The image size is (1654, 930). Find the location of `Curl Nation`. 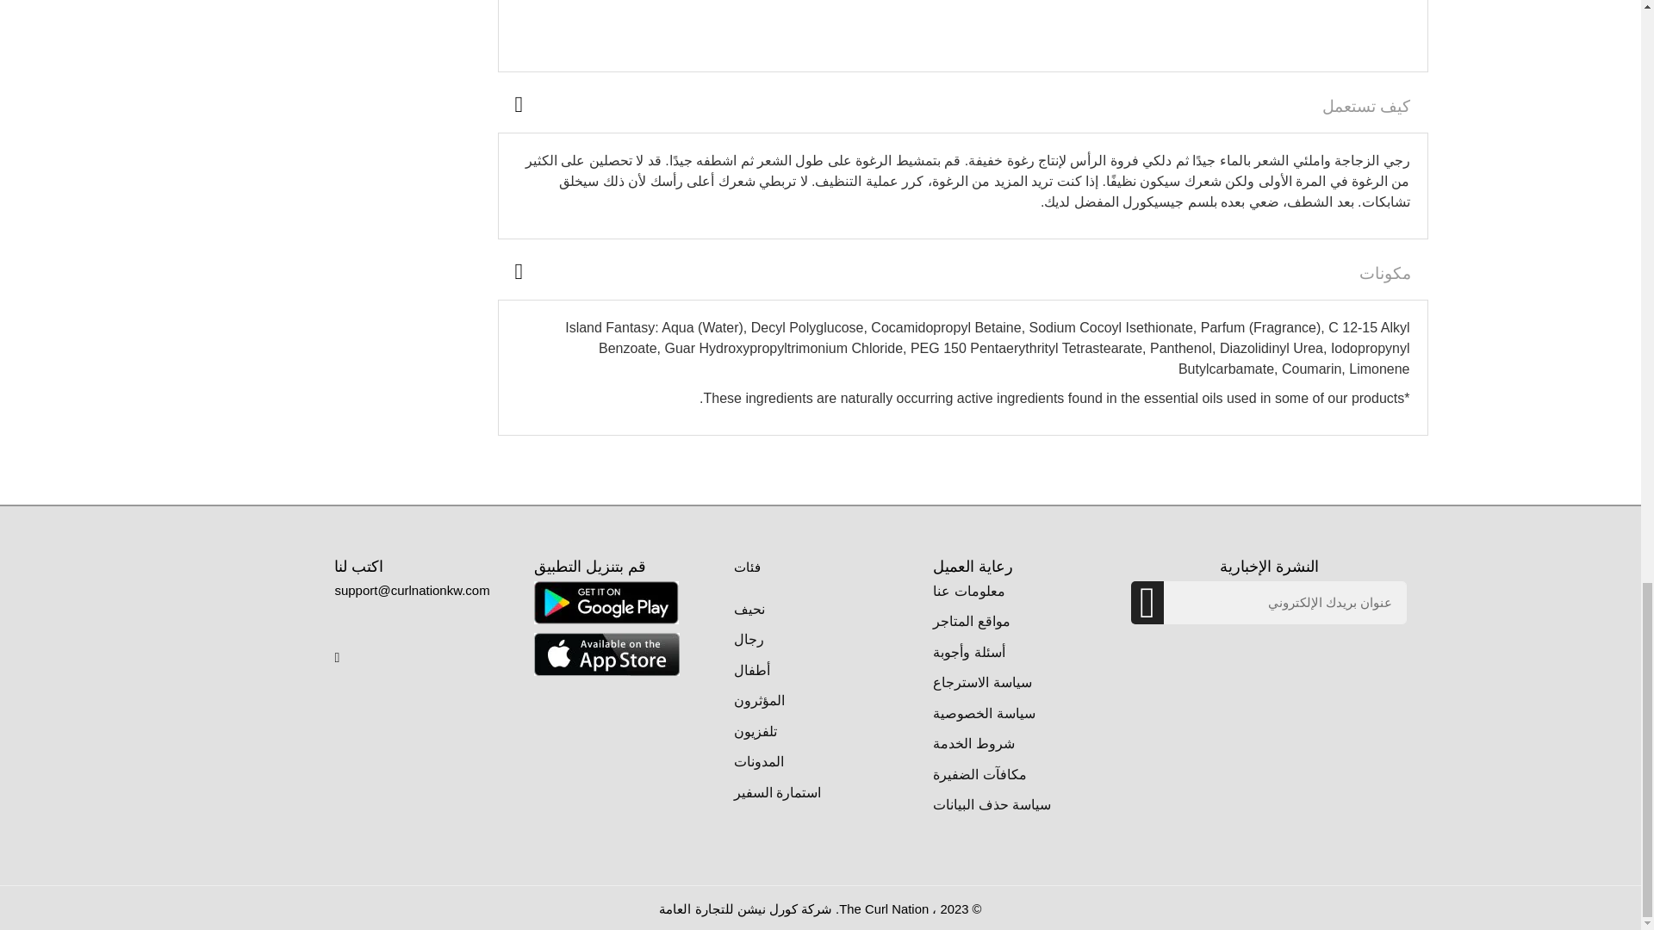

Curl Nation is located at coordinates (606, 653).